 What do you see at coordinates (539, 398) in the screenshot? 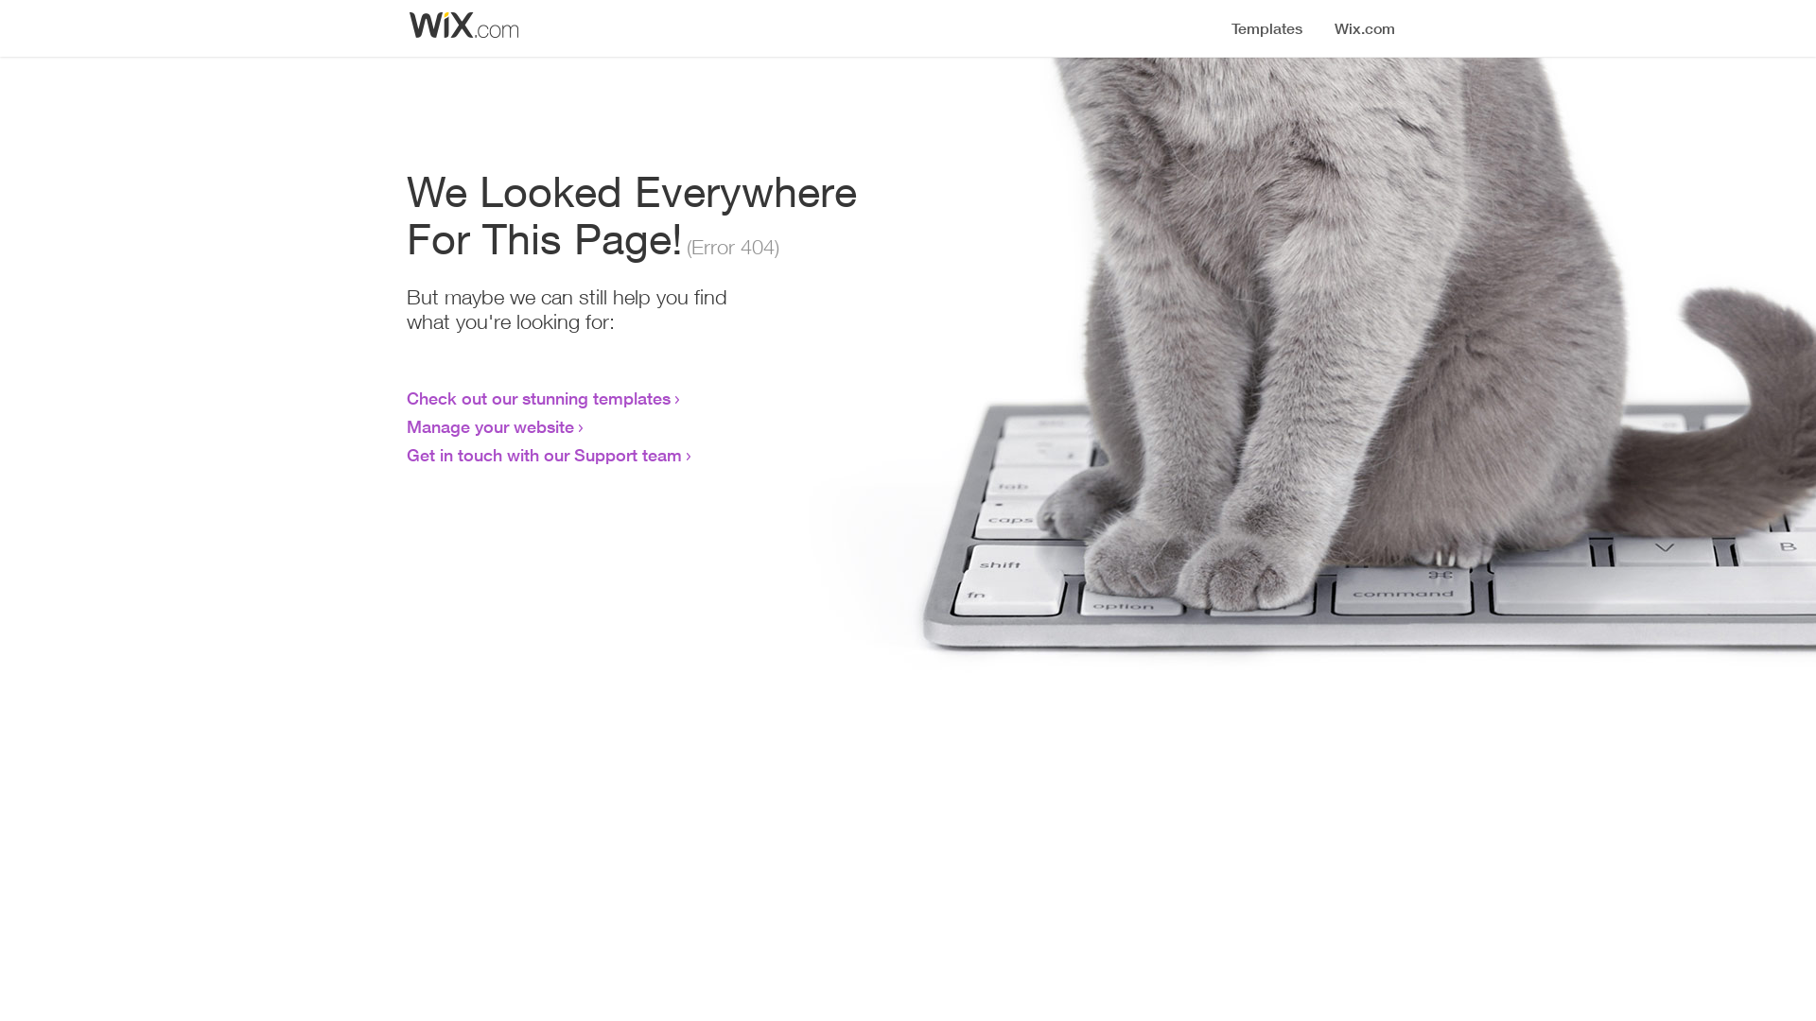
I see `Check out our stunning templates` at bounding box center [539, 398].